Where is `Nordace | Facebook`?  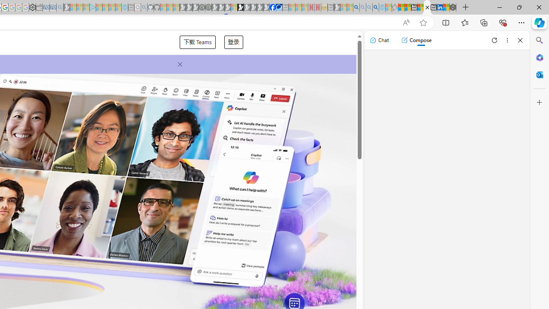
Nordace | Facebook is located at coordinates (272, 8).